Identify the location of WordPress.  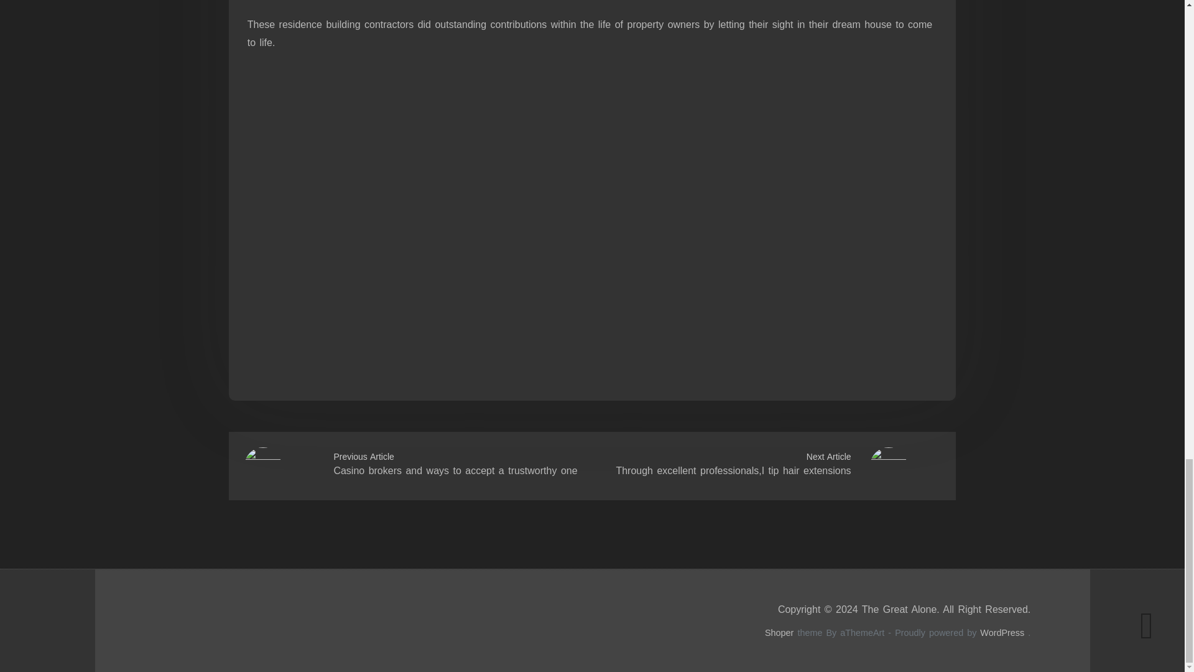
(1002, 632).